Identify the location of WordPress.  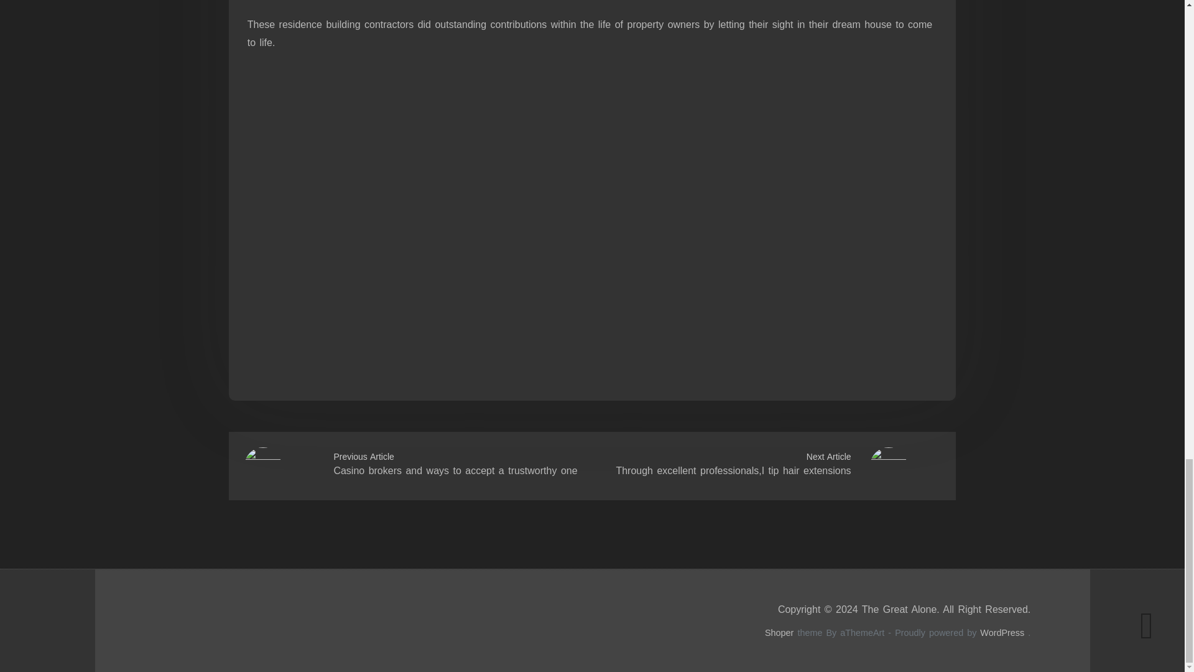
(1002, 632).